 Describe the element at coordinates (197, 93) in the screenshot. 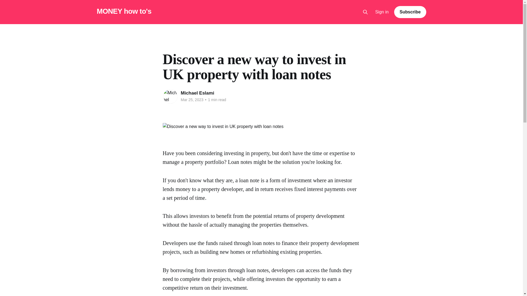

I see `Michael Eslami` at that location.